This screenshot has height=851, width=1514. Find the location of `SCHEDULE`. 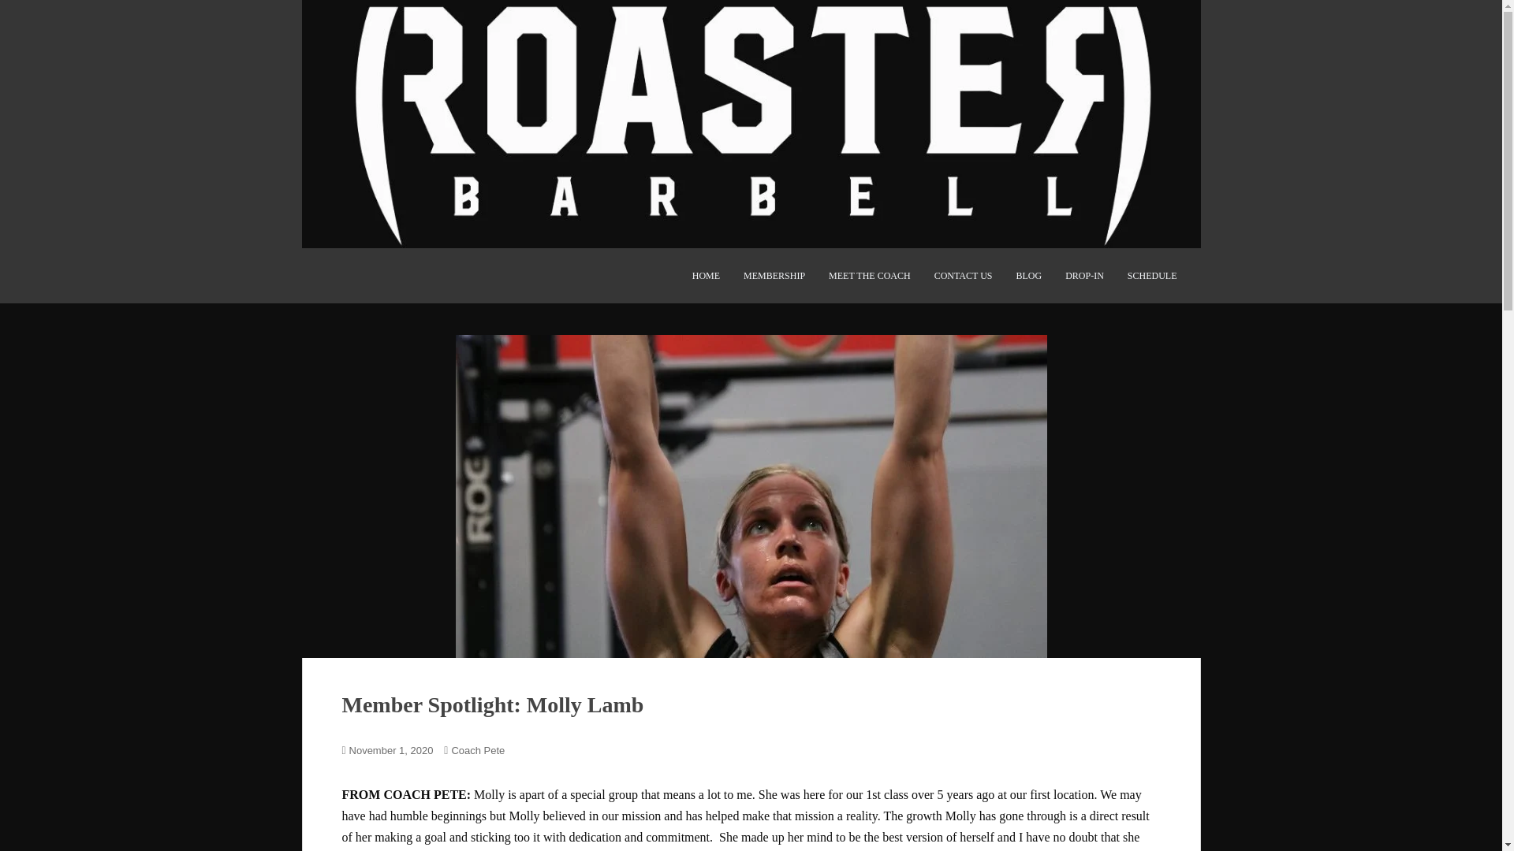

SCHEDULE is located at coordinates (1153, 276).